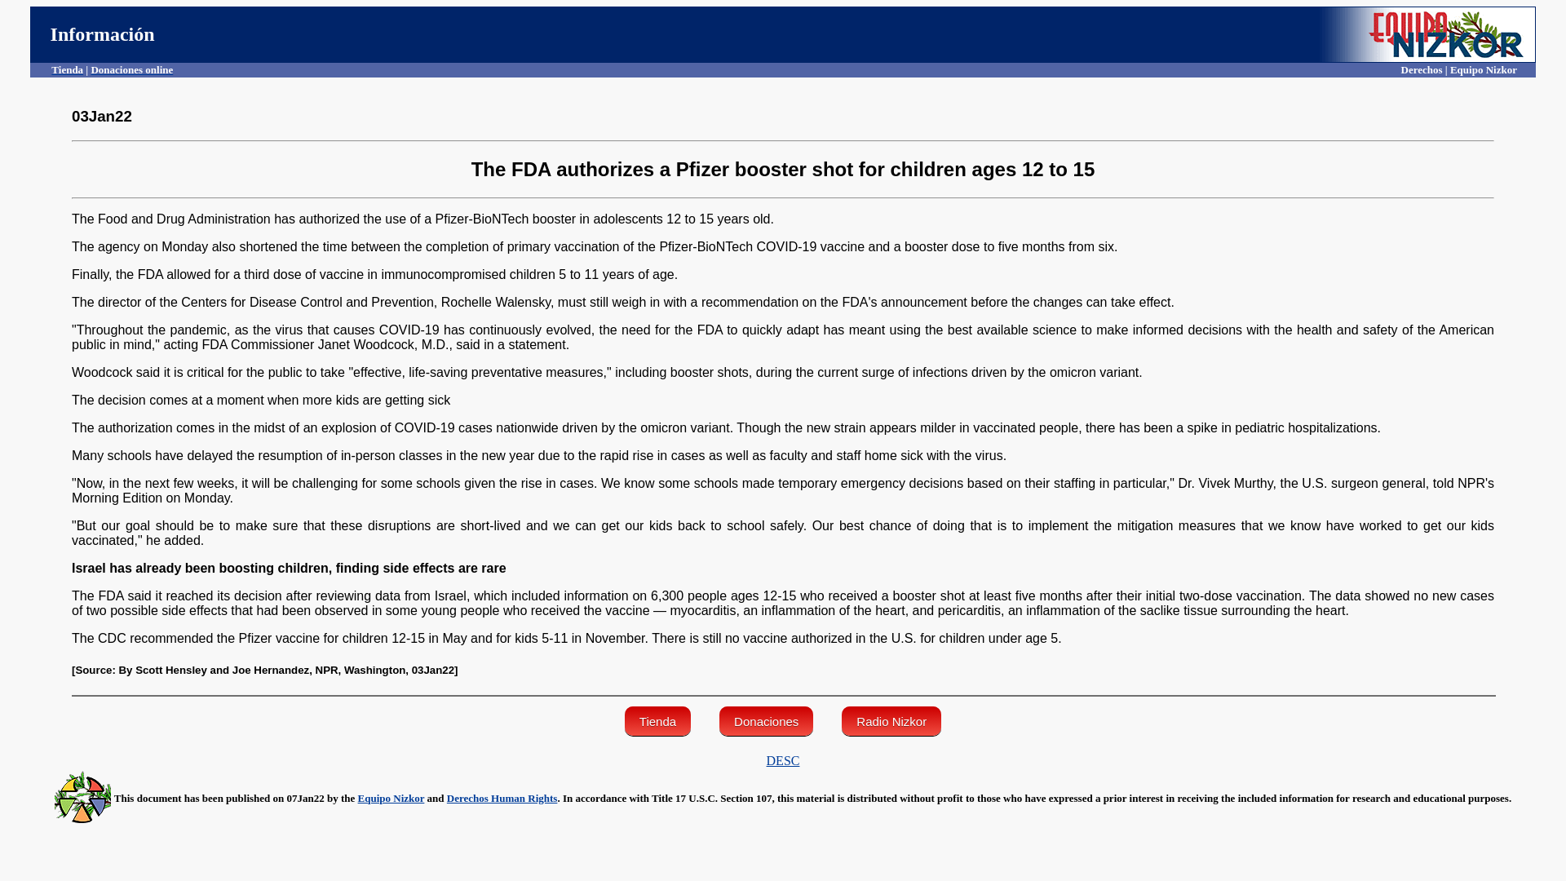 The width and height of the screenshot is (1566, 881). Describe the element at coordinates (131, 69) in the screenshot. I see `Donaciones online` at that location.